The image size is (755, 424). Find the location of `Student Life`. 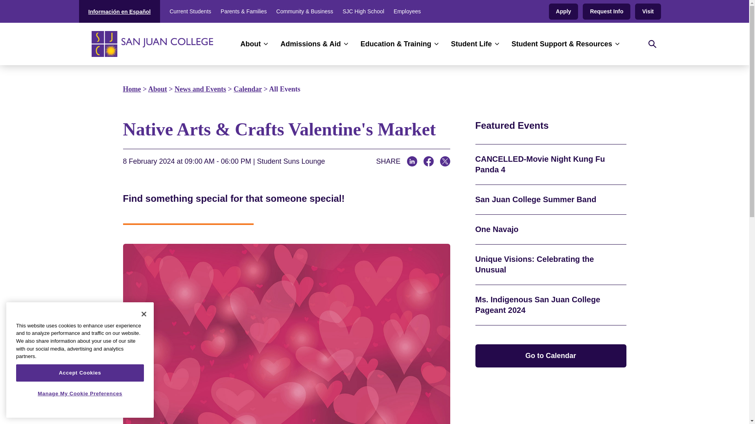

Student Life is located at coordinates (475, 44).